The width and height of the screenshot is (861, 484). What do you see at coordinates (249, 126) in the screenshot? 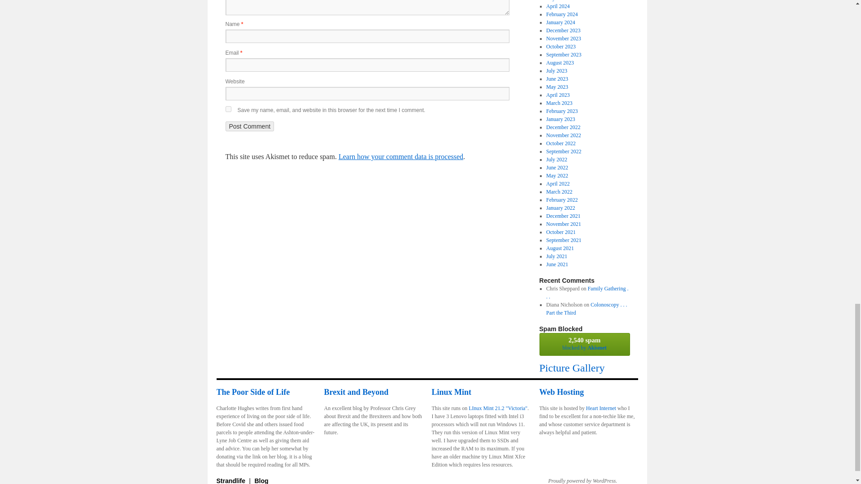
I see `Post Comment` at bounding box center [249, 126].